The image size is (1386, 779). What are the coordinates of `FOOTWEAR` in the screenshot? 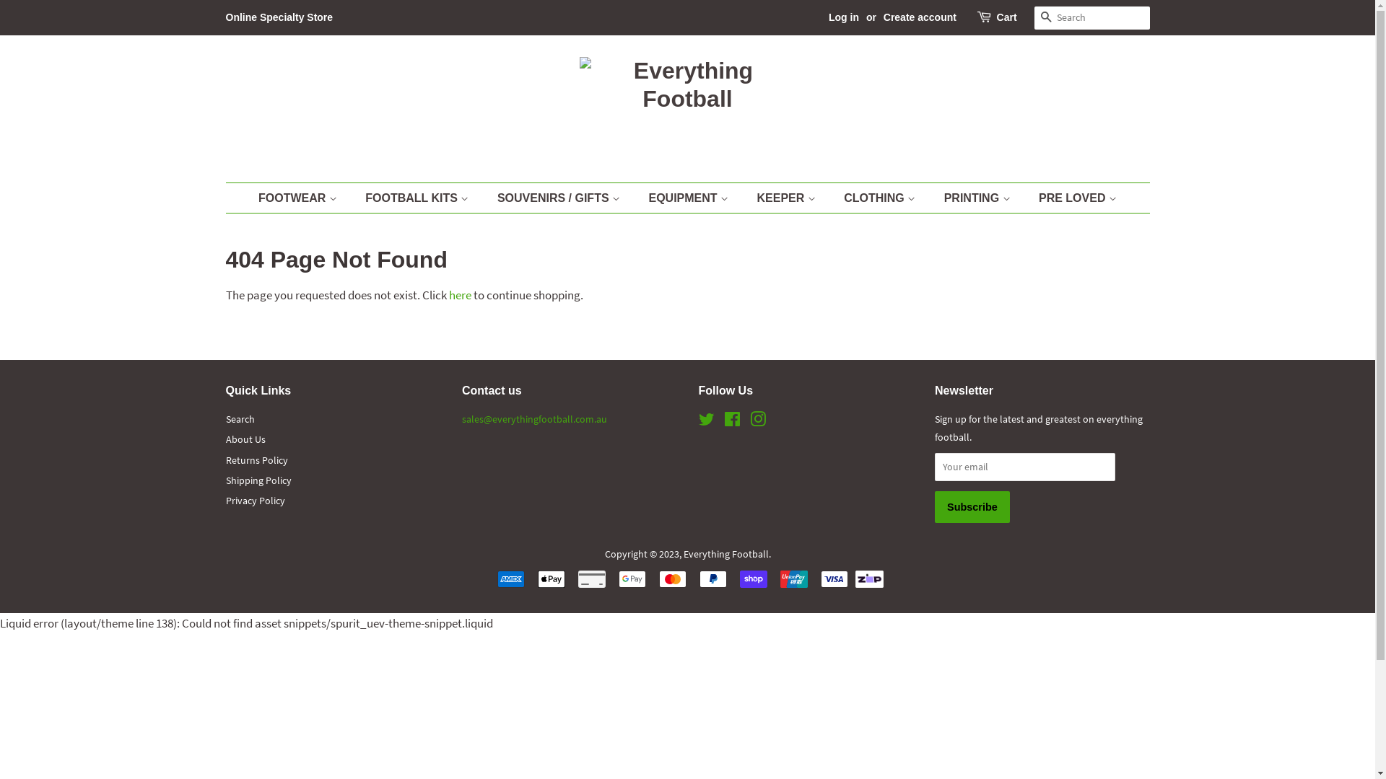 It's located at (305, 198).